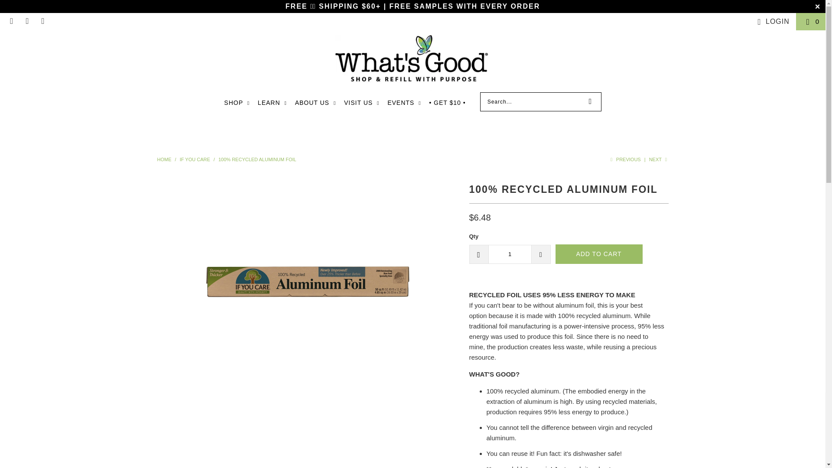 The height and width of the screenshot is (468, 832). Describe the element at coordinates (11, 22) in the screenshot. I see `Email What's Good` at that location.